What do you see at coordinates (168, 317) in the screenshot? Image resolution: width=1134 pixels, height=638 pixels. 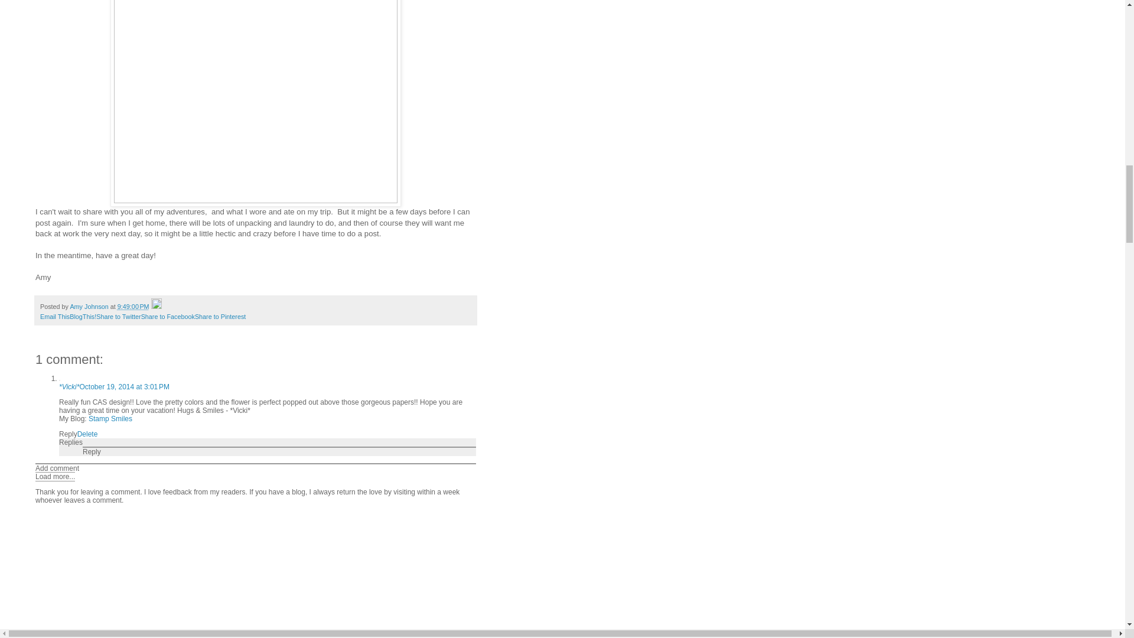 I see `Share to Facebook` at bounding box center [168, 317].